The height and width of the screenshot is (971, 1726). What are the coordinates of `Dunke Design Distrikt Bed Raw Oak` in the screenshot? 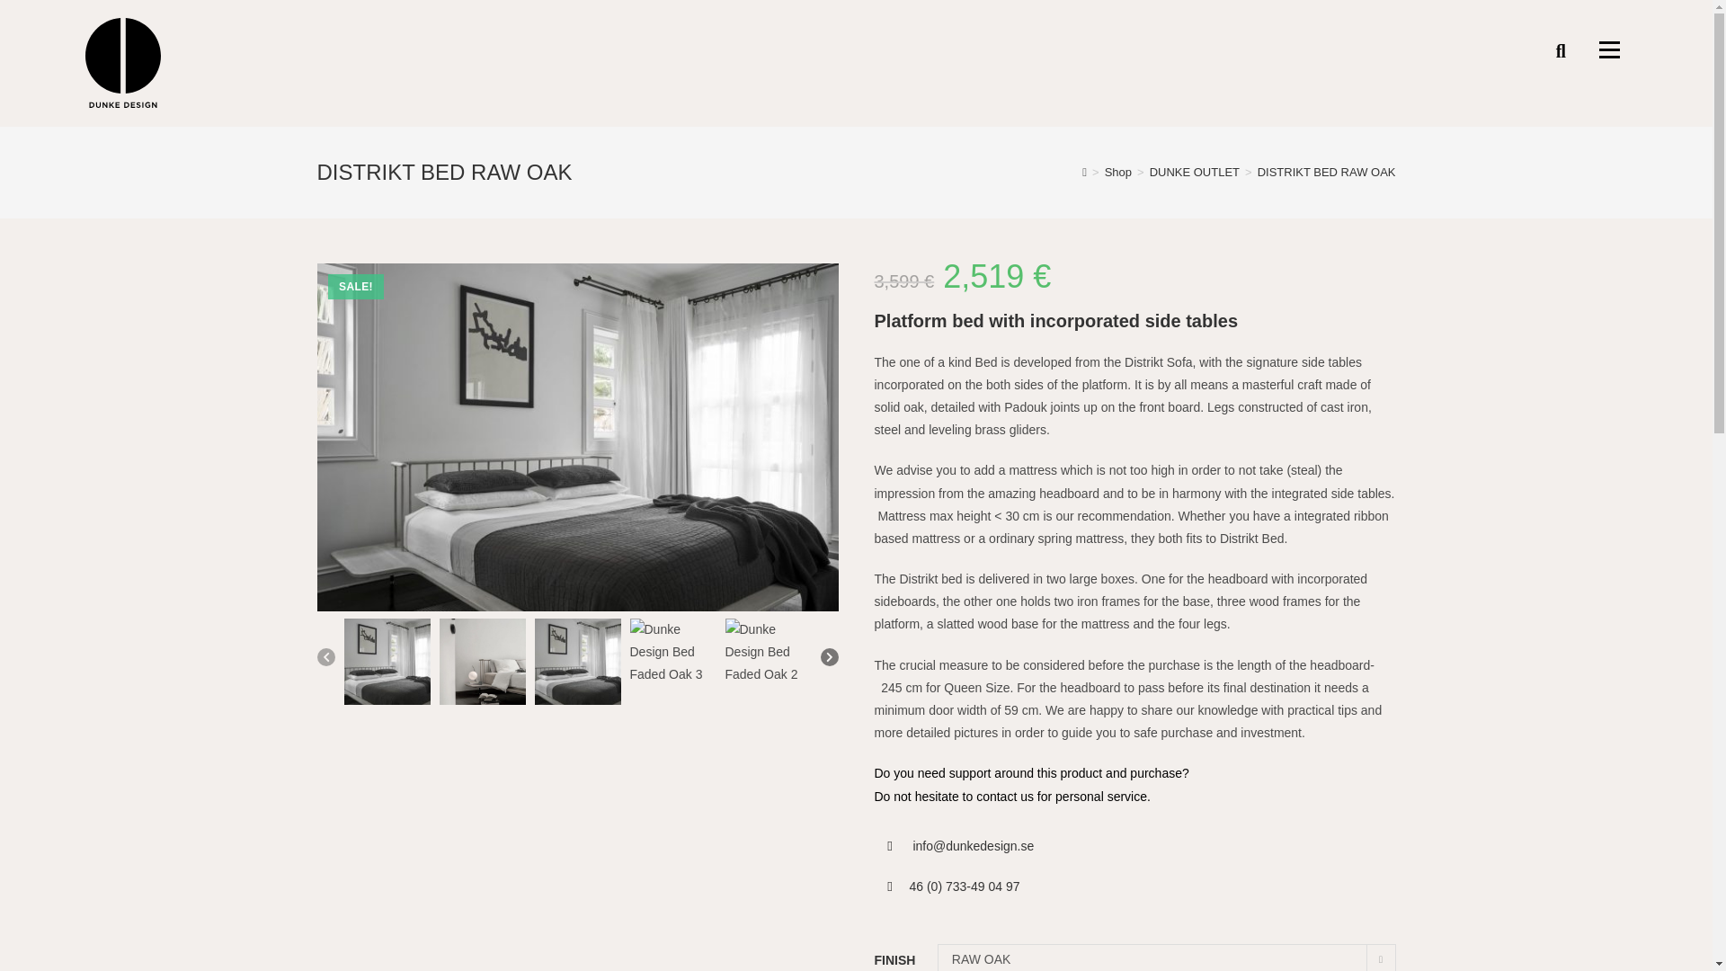 It's located at (481, 662).